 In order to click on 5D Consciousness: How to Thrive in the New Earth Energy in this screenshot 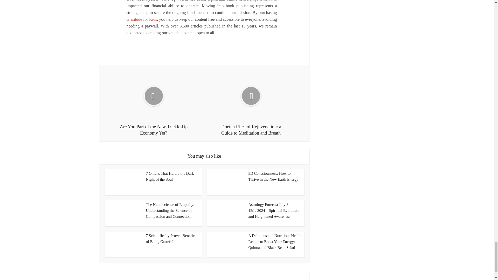, I will do `click(273, 176)`.